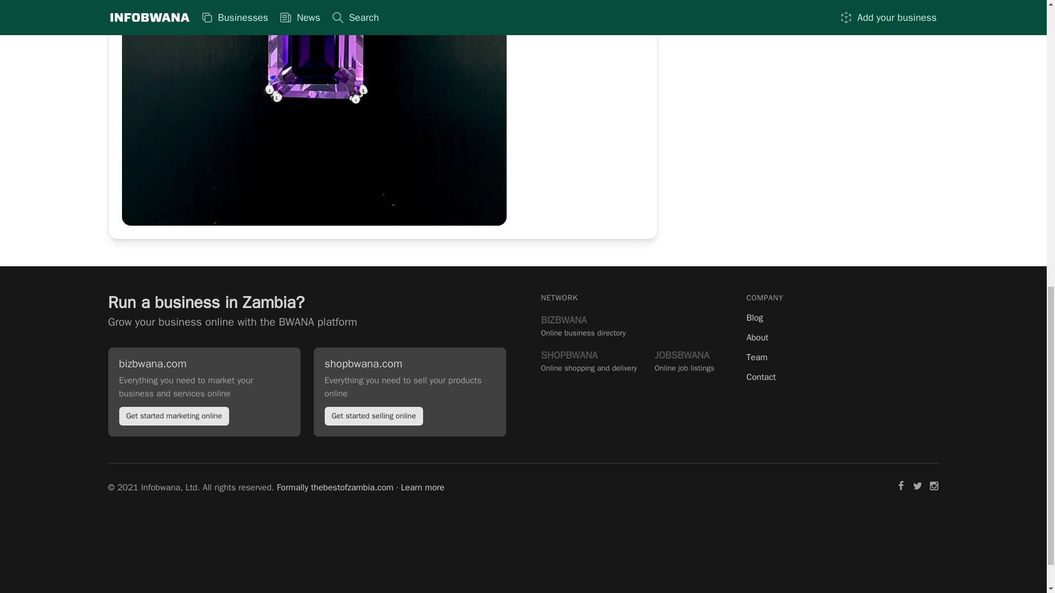 The height and width of the screenshot is (593, 1055). Describe the element at coordinates (232, 322) in the screenshot. I see `Grow your business online with the BWANA platform` at that location.